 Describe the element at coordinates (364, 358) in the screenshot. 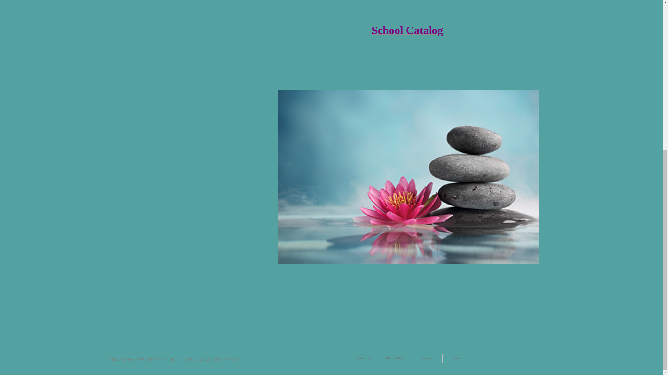

I see `Welcome` at that location.